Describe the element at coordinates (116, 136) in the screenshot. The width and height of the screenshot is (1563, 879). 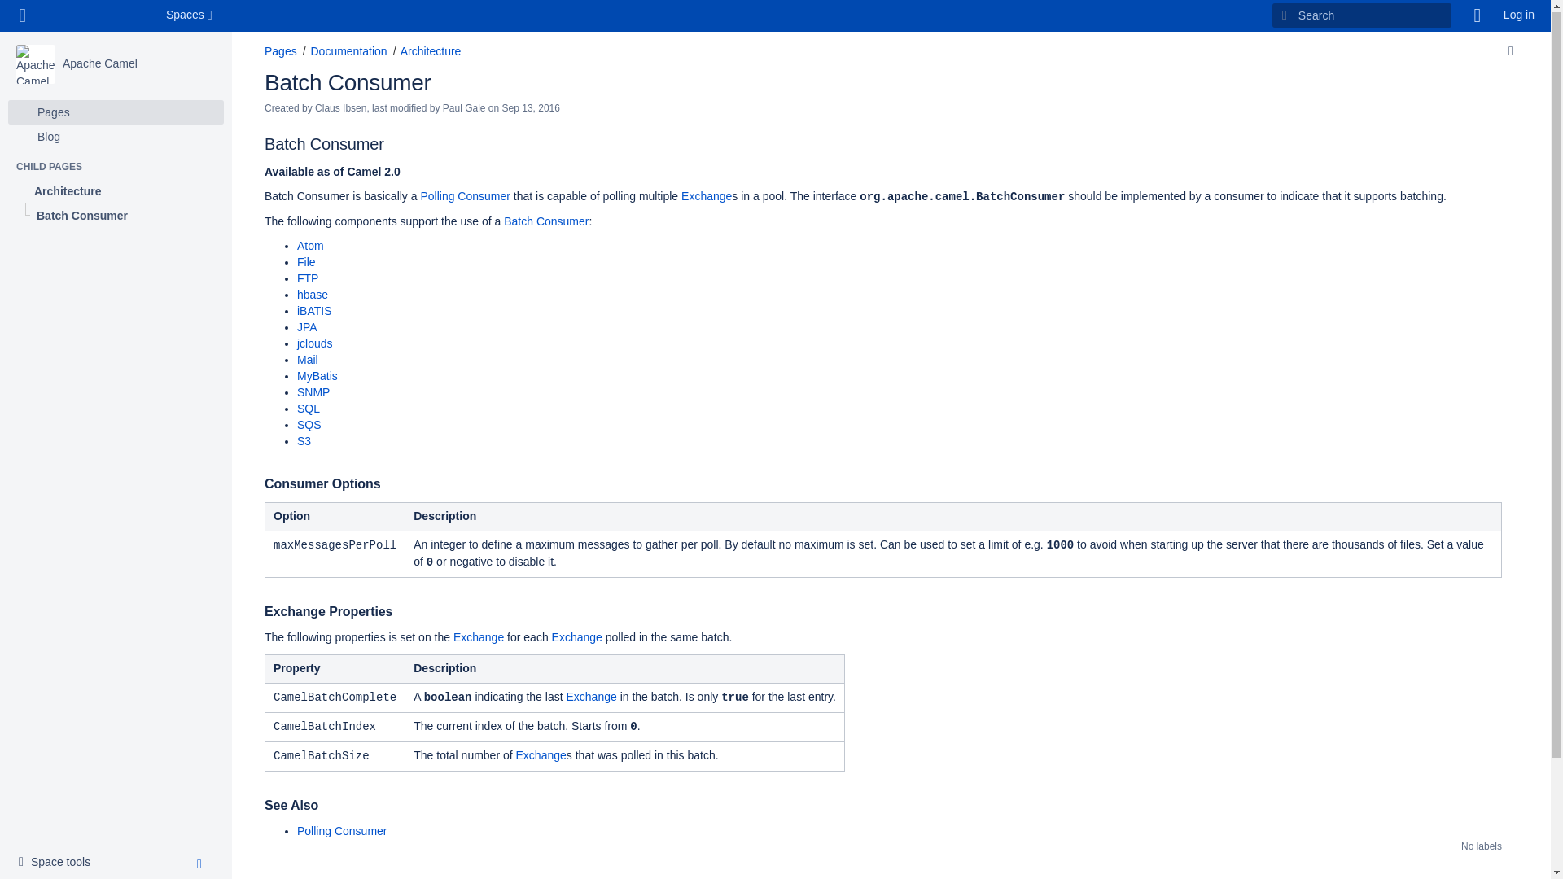
I see `Blog` at that location.